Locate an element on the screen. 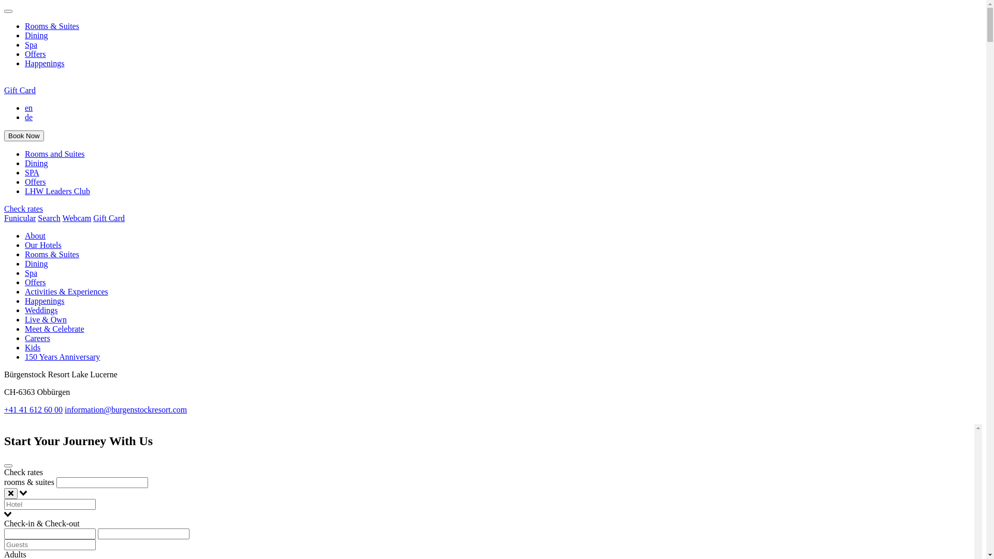 This screenshot has width=994, height=559. 150 Years Anniversary is located at coordinates (62, 357).